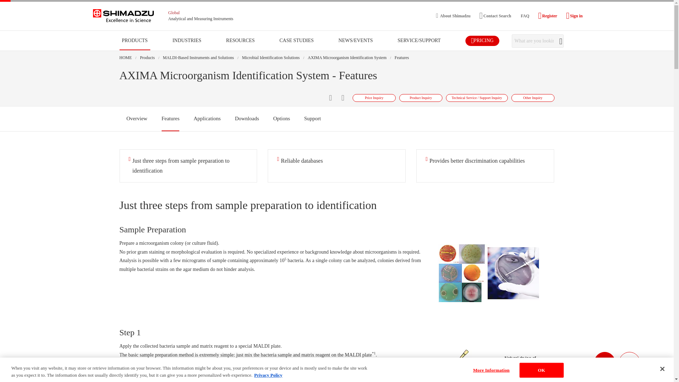  Describe the element at coordinates (524, 16) in the screenshot. I see `FAQ` at that location.